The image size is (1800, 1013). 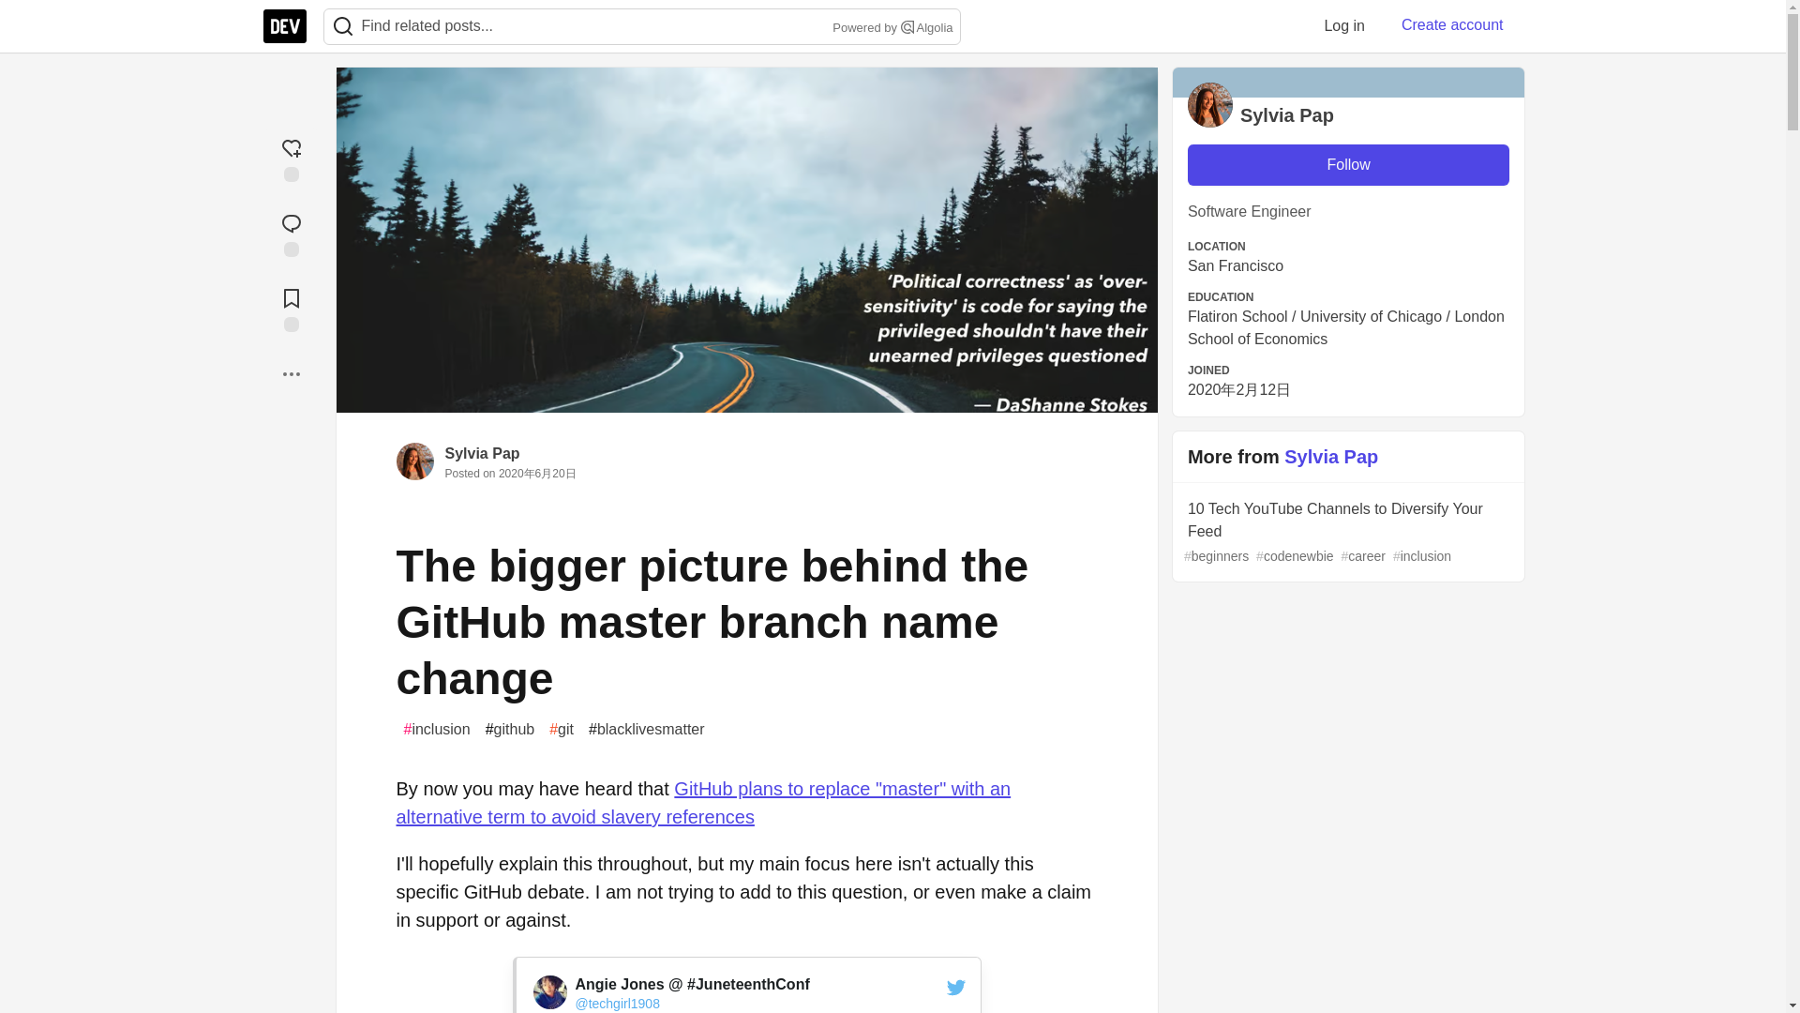 What do you see at coordinates (891, 28) in the screenshot?
I see `Powered by Search Algolia` at bounding box center [891, 28].